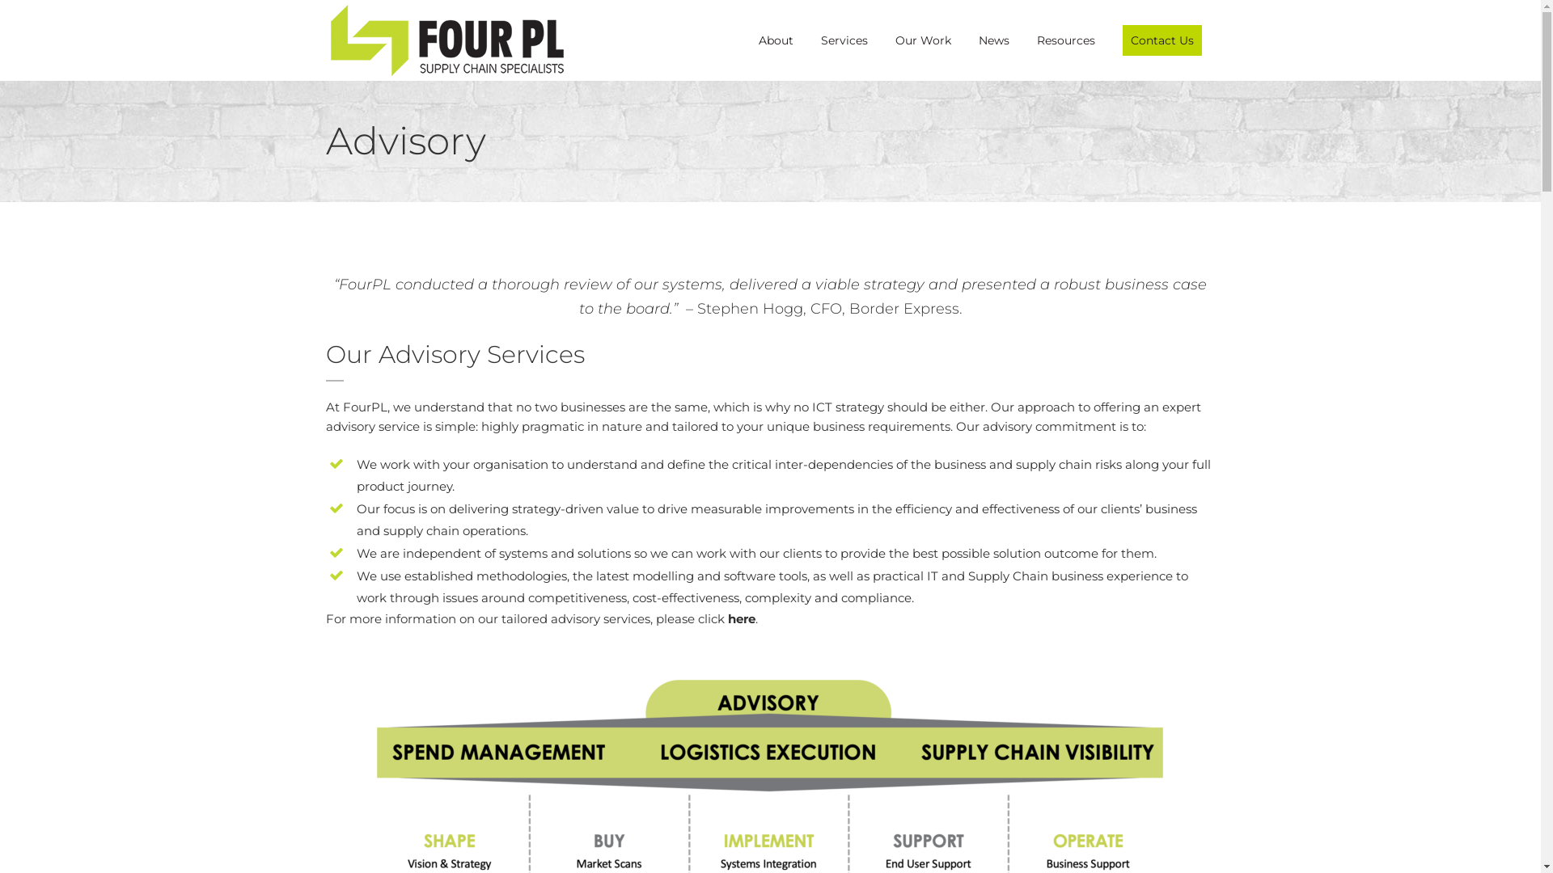 Image resolution: width=1553 pixels, height=873 pixels. What do you see at coordinates (924, 40) in the screenshot?
I see `Our Work` at bounding box center [924, 40].